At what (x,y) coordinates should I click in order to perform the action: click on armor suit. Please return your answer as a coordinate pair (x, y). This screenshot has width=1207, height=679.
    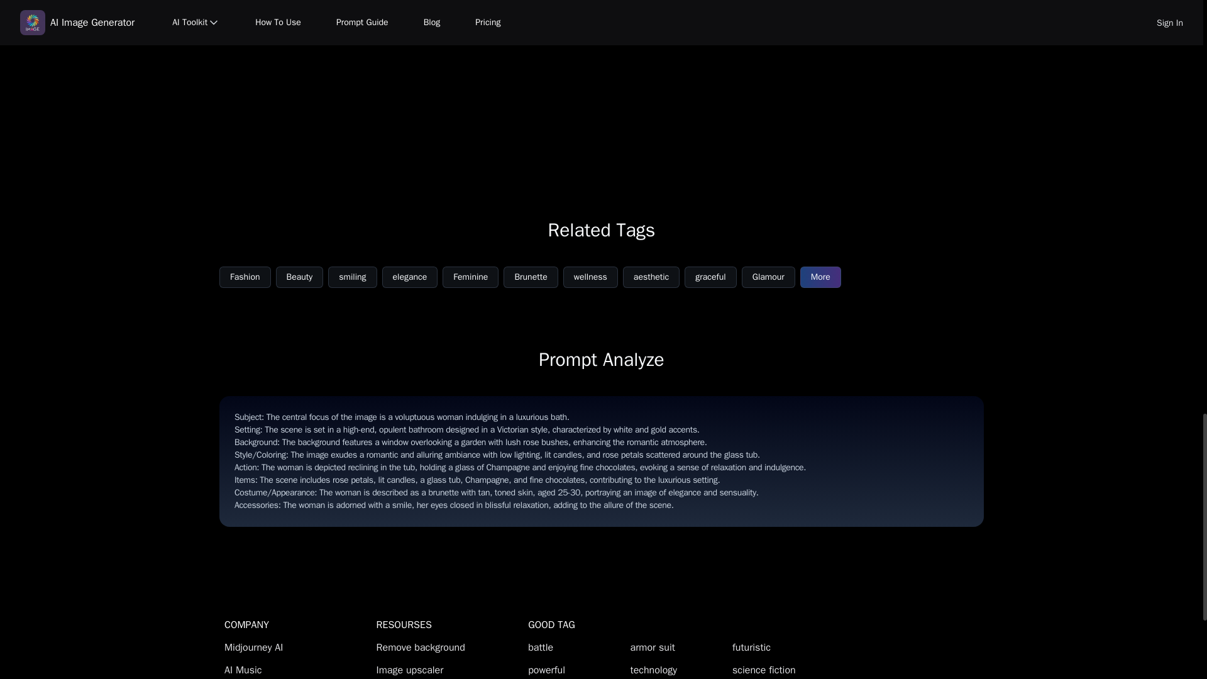
    Looking at the image, I should click on (678, 648).